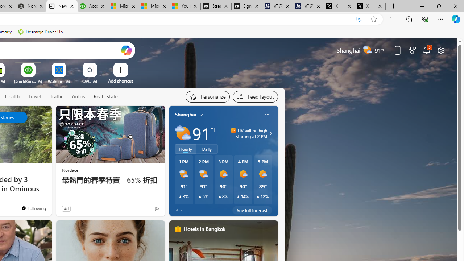 The width and height of the screenshot is (464, 261). What do you see at coordinates (178, 229) in the screenshot?
I see `hotels-header-icon` at bounding box center [178, 229].